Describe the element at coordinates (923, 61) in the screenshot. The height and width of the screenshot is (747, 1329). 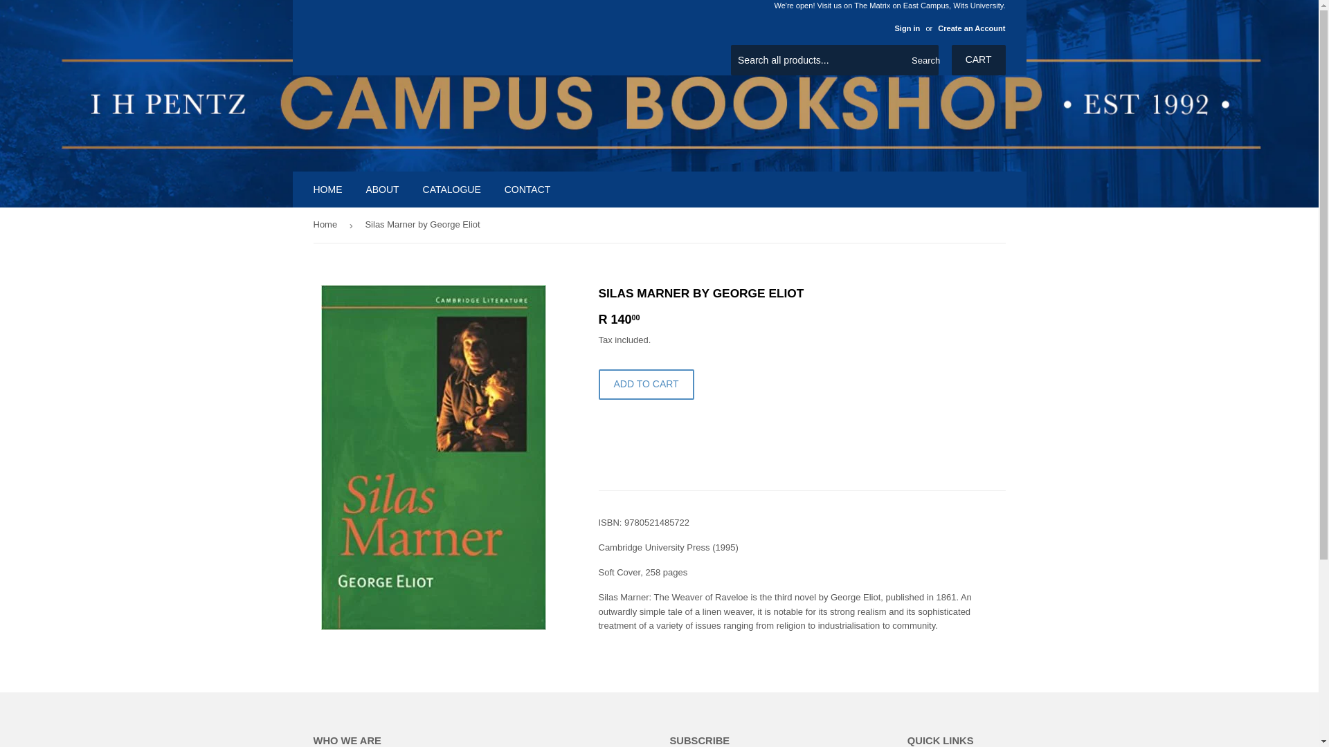
I see `Search` at that location.